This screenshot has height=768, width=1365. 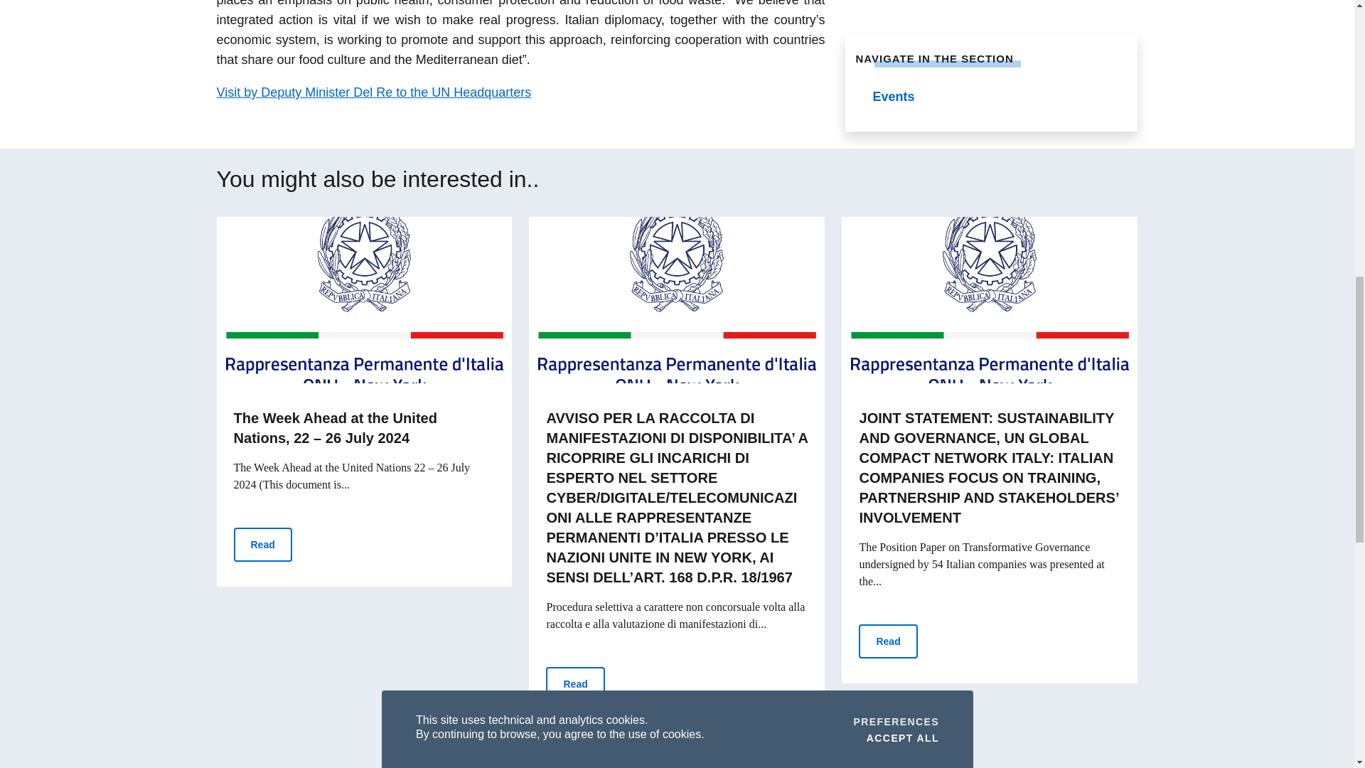 What do you see at coordinates (990, 299) in the screenshot?
I see `maeci-rappresentanza-permanente-italia-v-it` at bounding box center [990, 299].